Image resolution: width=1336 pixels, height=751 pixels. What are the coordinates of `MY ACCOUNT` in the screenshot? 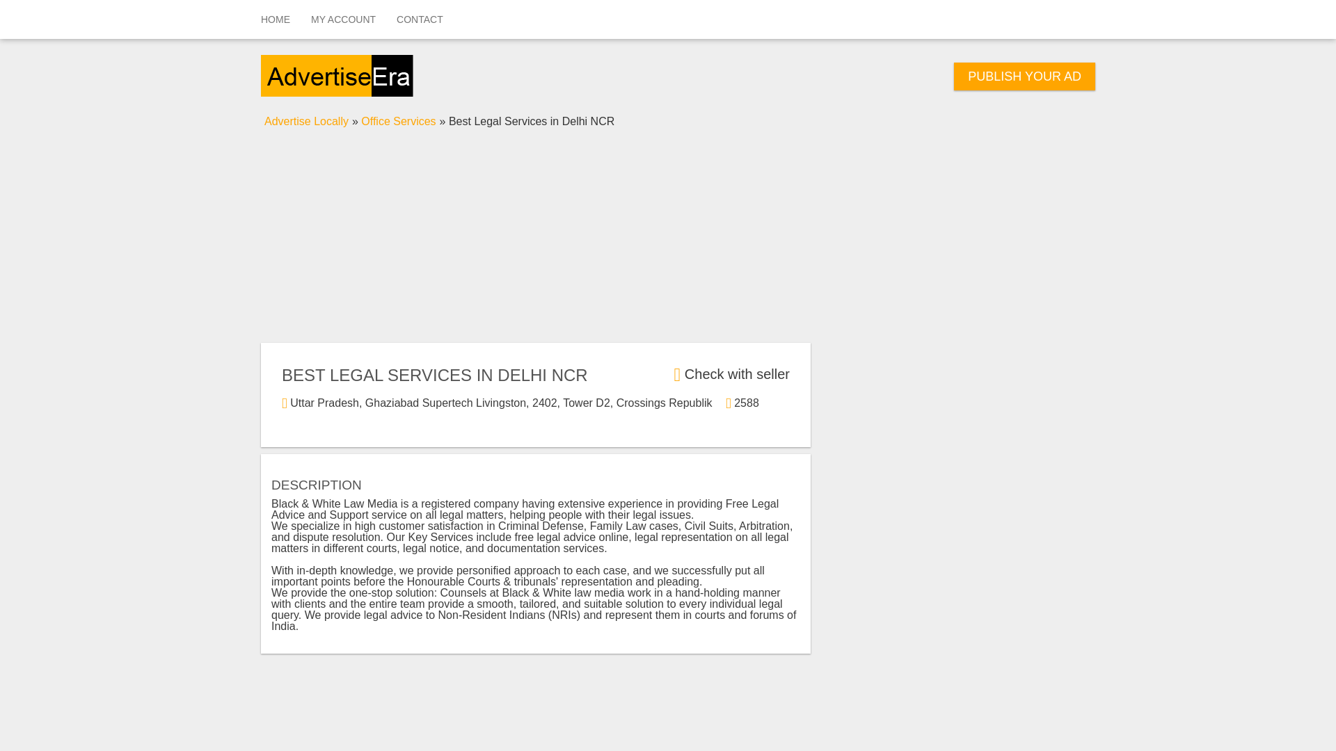 It's located at (343, 19).